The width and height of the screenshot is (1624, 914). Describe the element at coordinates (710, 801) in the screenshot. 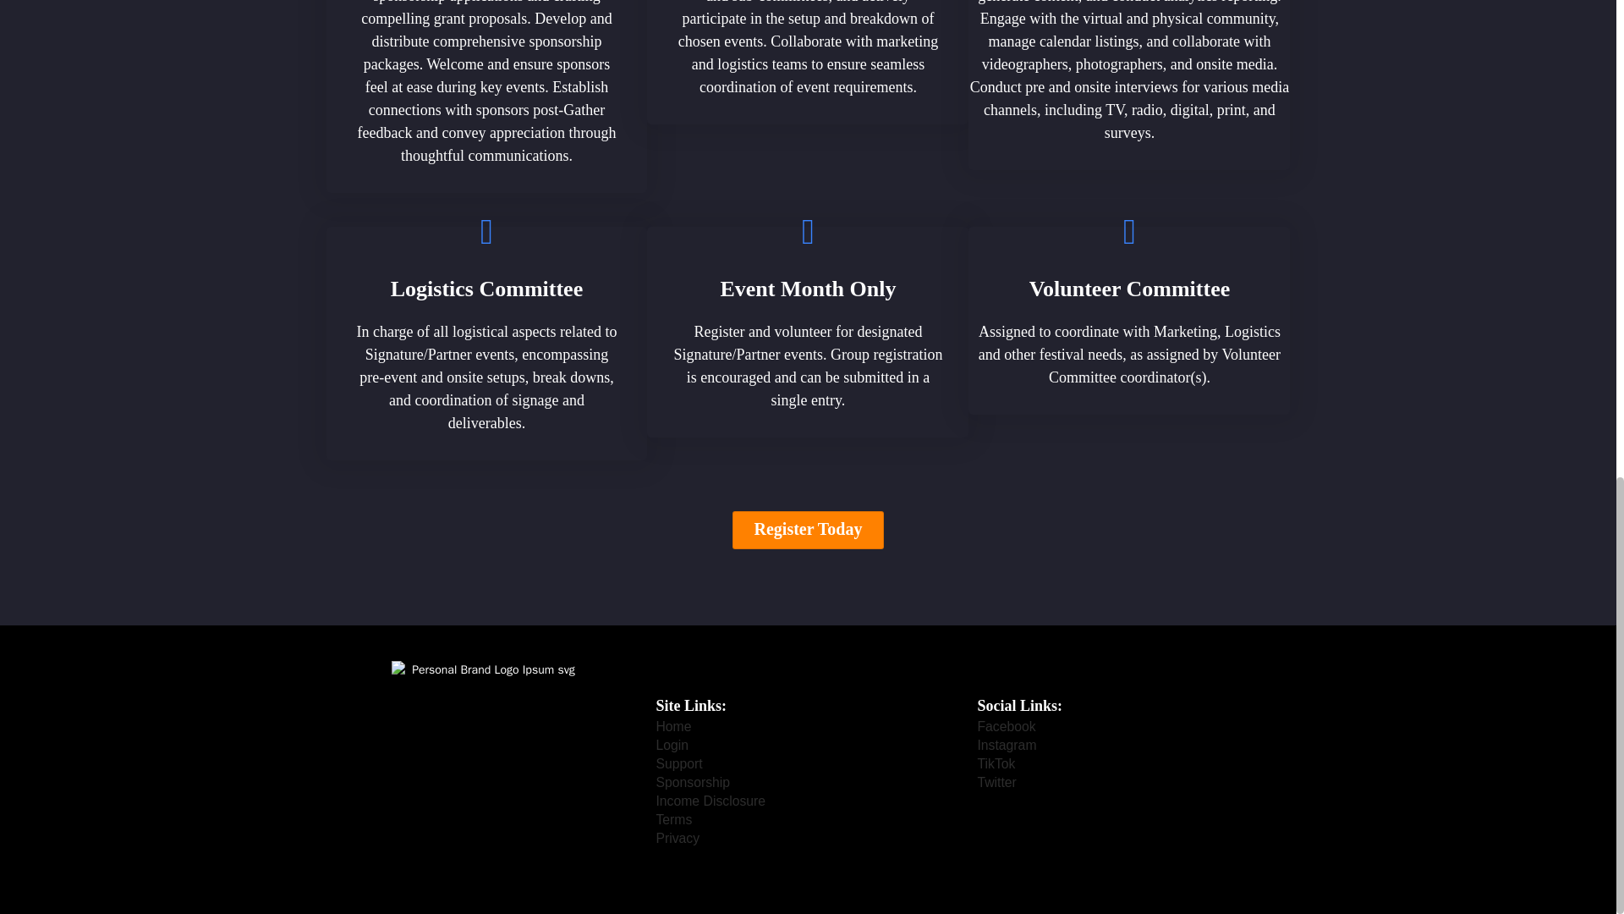

I see `Income Disclosure` at that location.